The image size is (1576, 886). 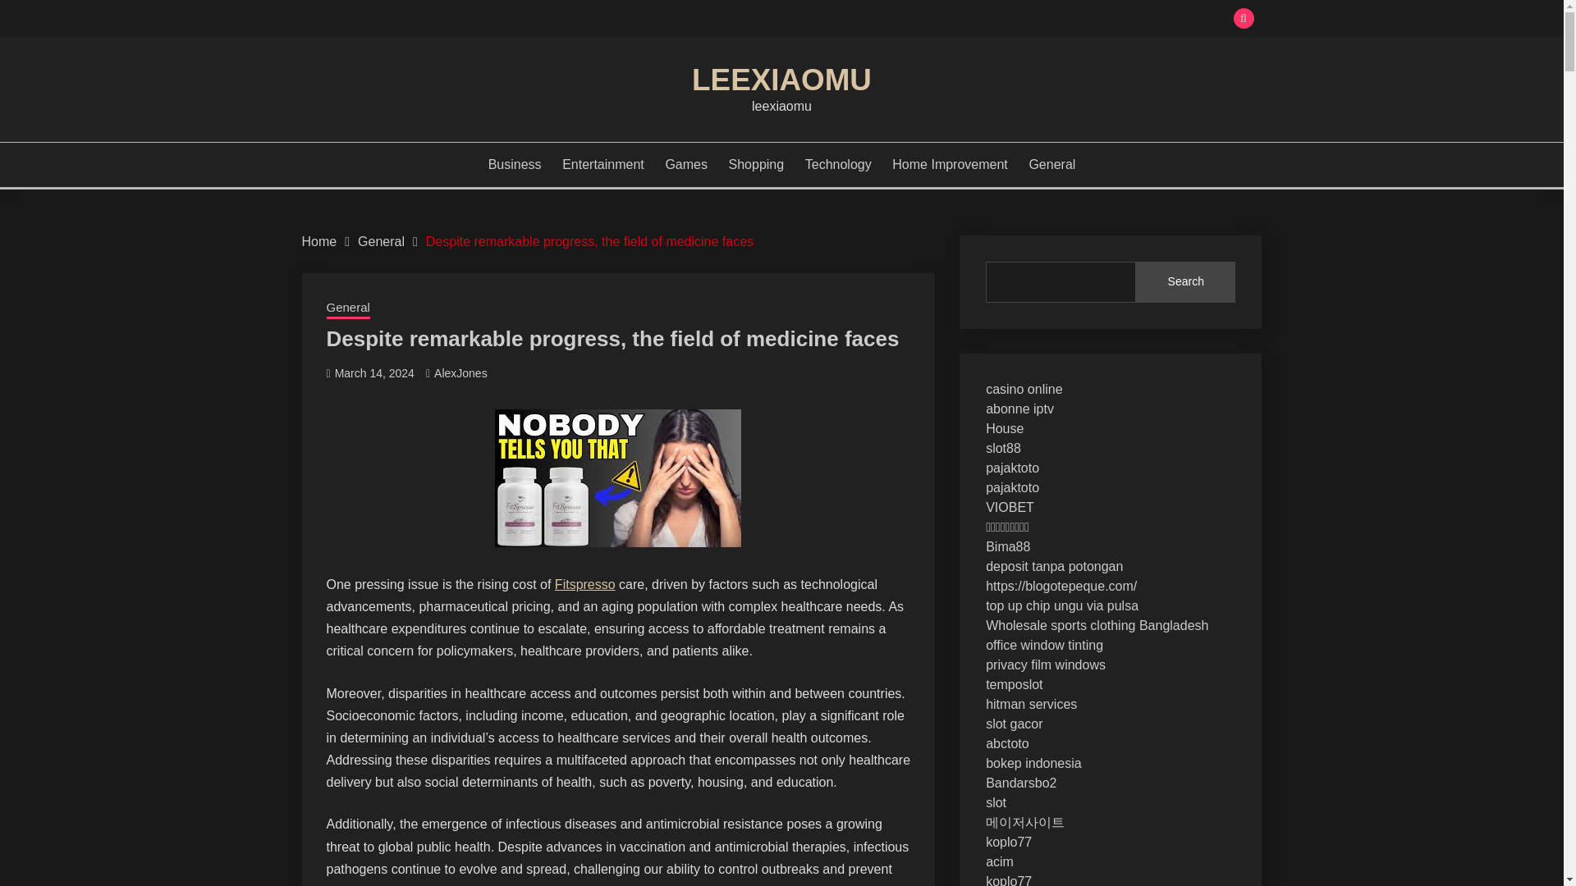 What do you see at coordinates (838, 164) in the screenshot?
I see `Technology` at bounding box center [838, 164].